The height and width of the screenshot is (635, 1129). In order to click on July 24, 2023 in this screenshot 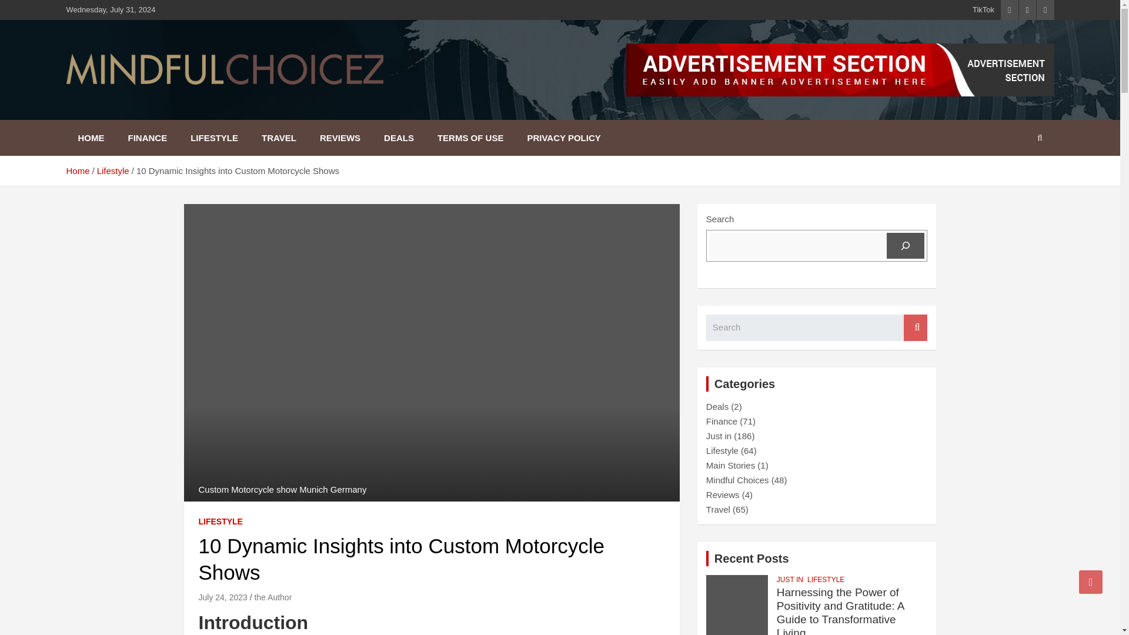, I will do `click(222, 597)`.